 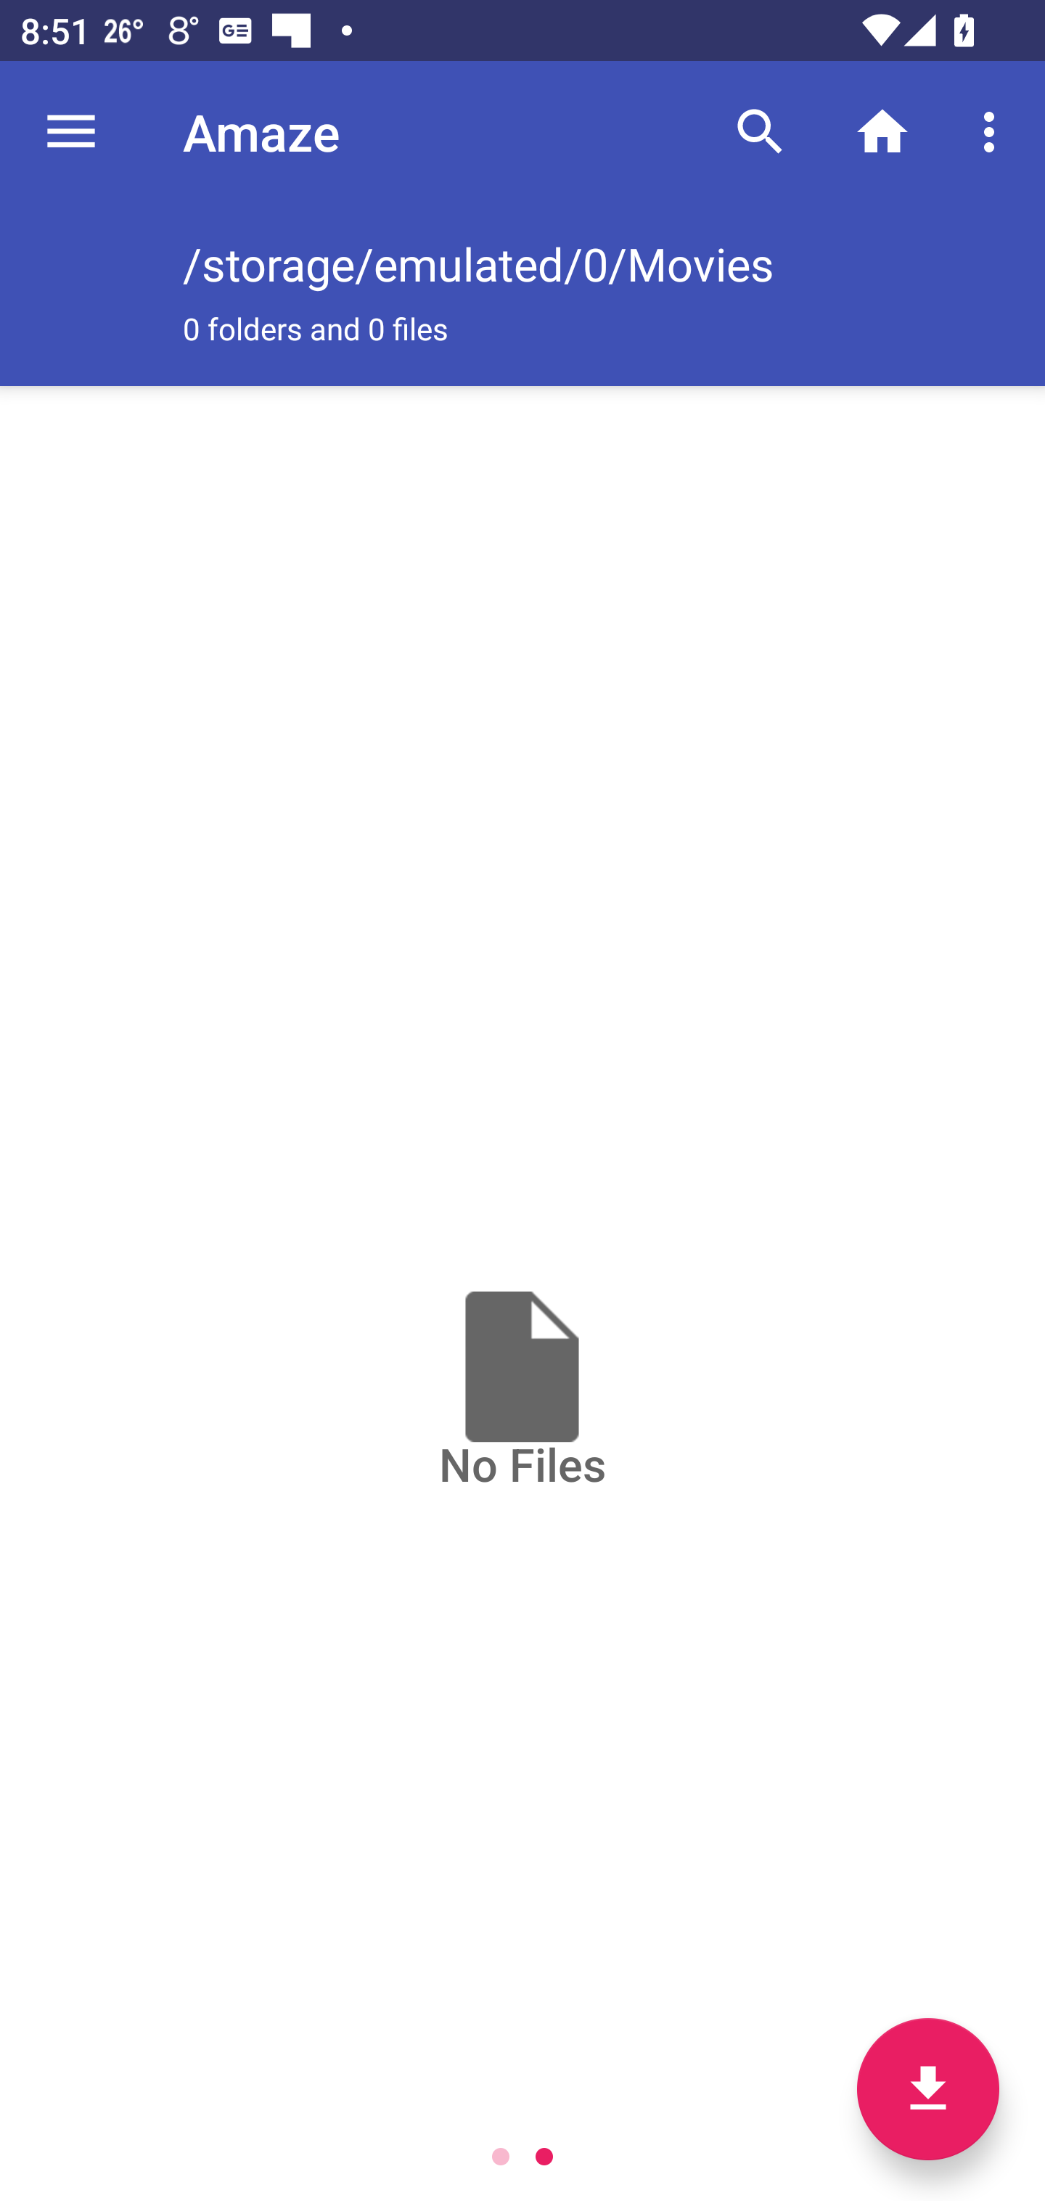 I want to click on Home, so click(x=882, y=132).